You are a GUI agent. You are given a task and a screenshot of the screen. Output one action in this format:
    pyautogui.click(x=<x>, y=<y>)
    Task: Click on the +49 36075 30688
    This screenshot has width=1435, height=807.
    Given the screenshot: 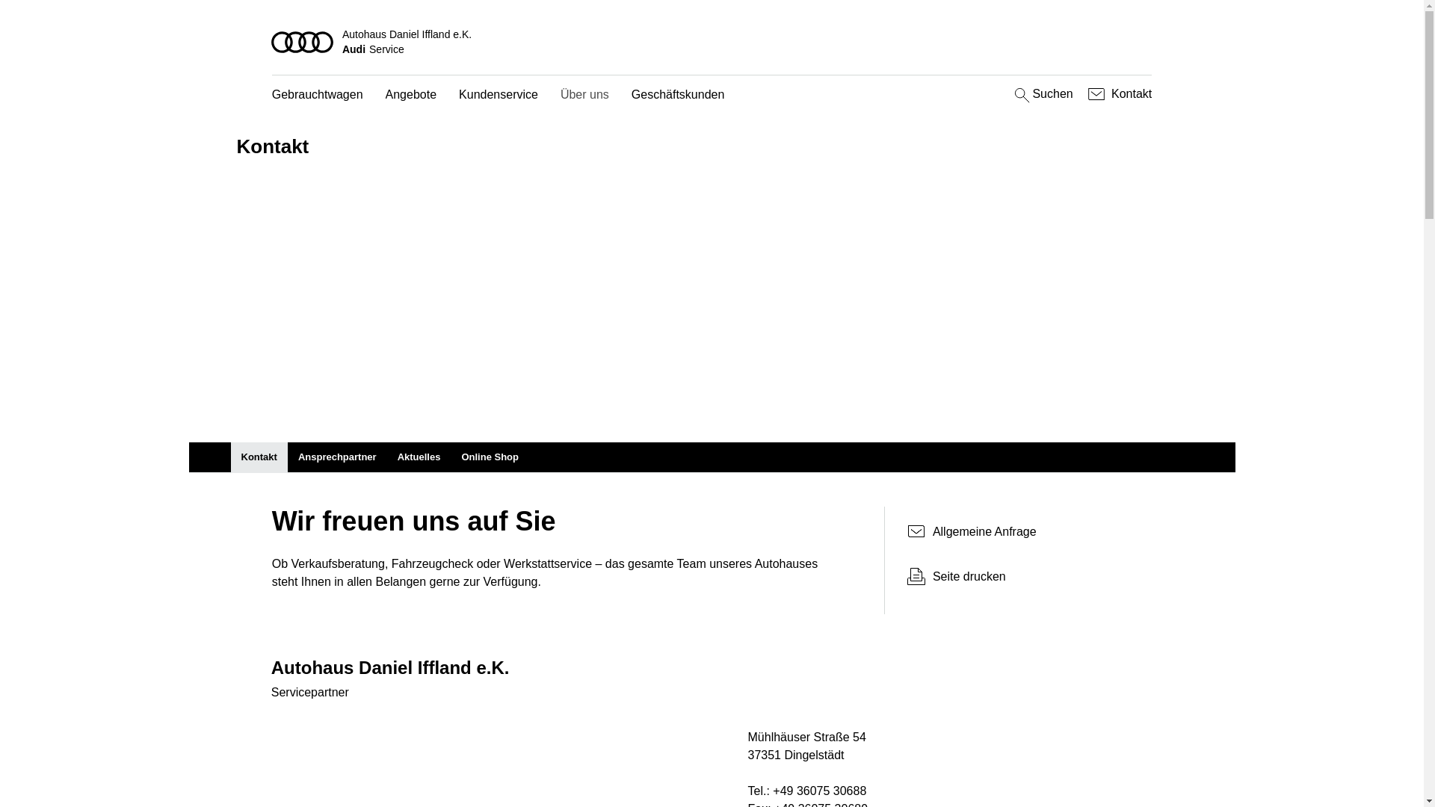 What is the action you would take?
    pyautogui.click(x=819, y=791)
    